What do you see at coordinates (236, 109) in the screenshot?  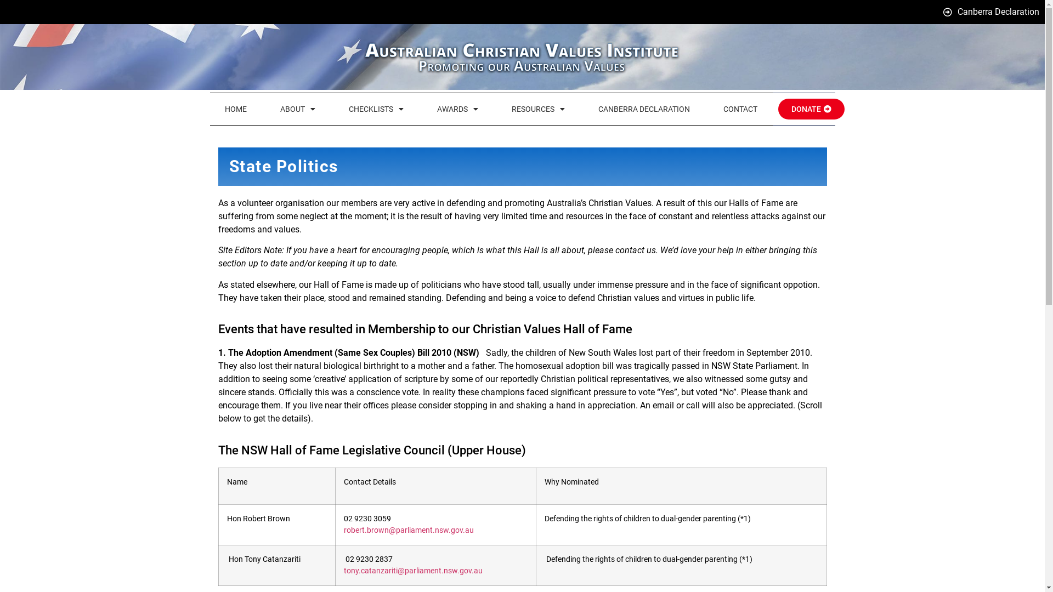 I see `HOME` at bounding box center [236, 109].